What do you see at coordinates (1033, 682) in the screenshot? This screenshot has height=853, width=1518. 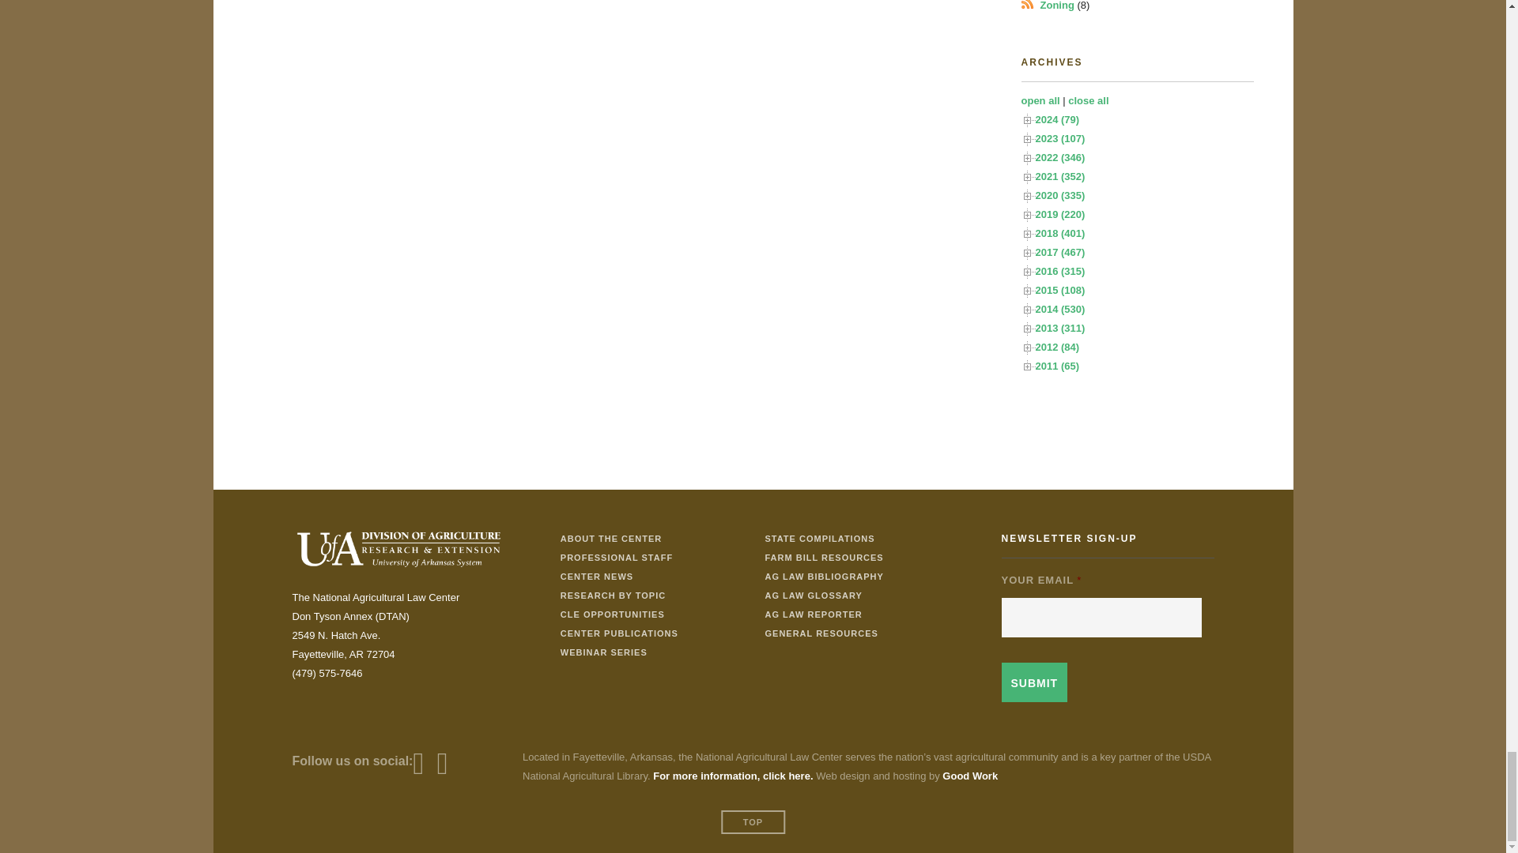 I see `Submit` at bounding box center [1033, 682].